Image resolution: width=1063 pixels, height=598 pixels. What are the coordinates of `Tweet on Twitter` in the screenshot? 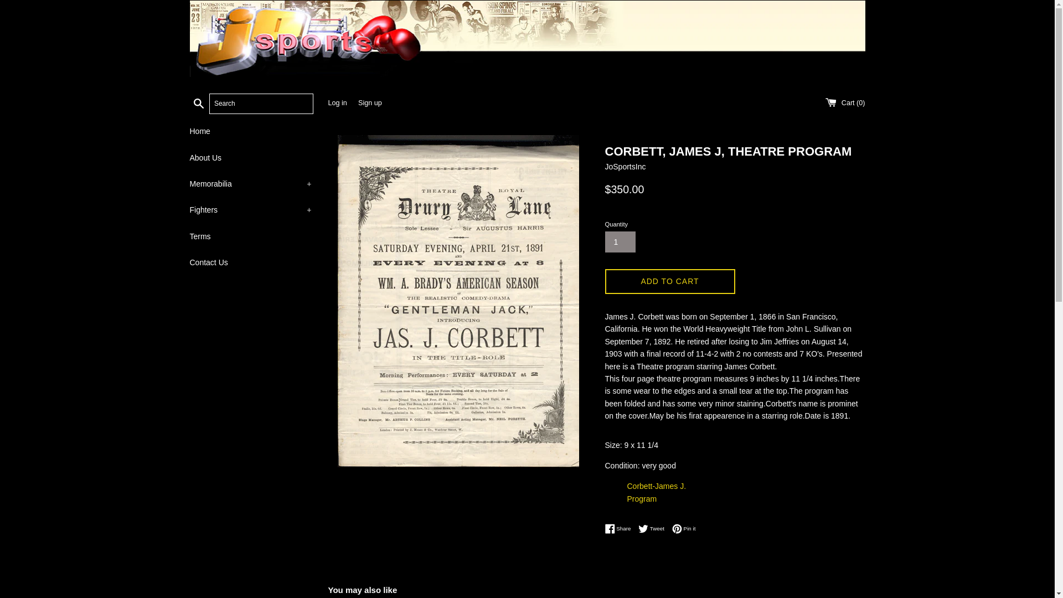 It's located at (654, 529).